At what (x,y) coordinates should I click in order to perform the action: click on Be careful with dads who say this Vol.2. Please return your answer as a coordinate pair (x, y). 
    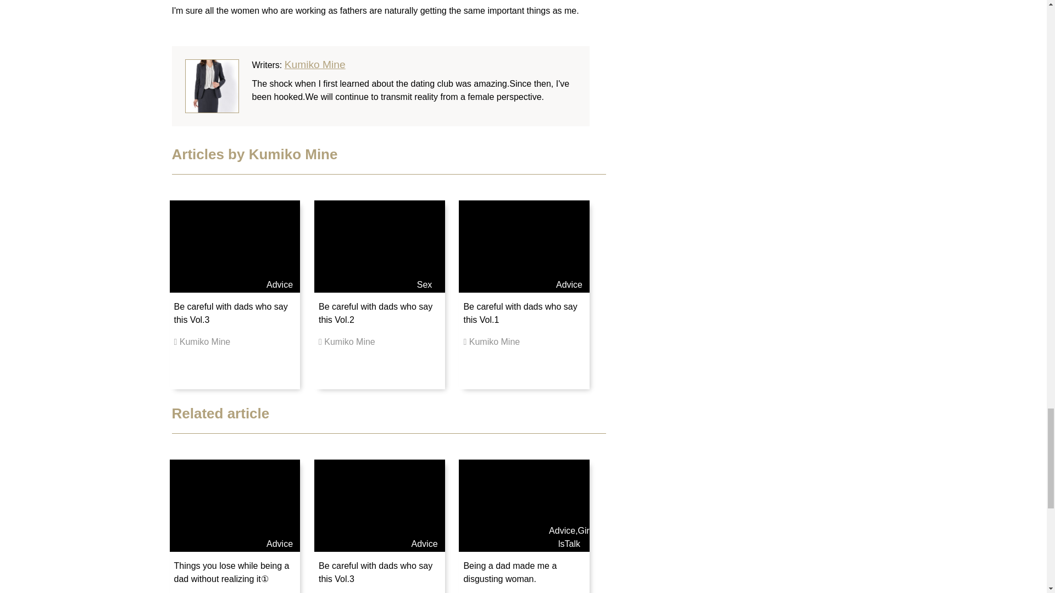
    Looking at the image, I should click on (375, 313).